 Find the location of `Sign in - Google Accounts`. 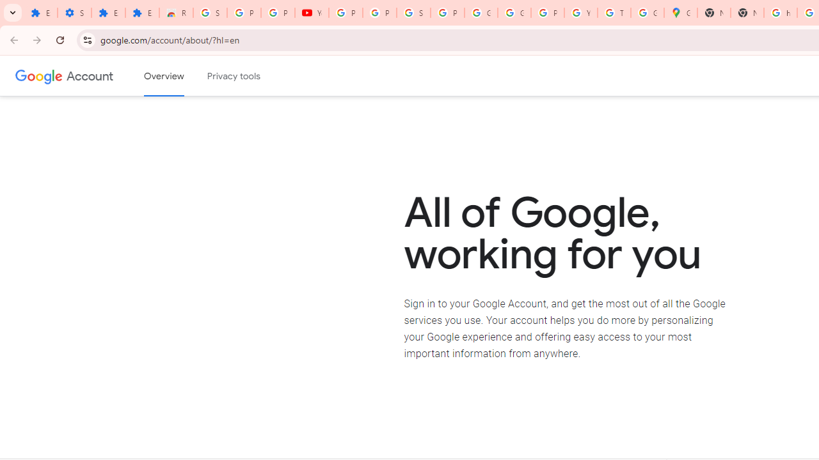

Sign in - Google Accounts is located at coordinates (210, 13).